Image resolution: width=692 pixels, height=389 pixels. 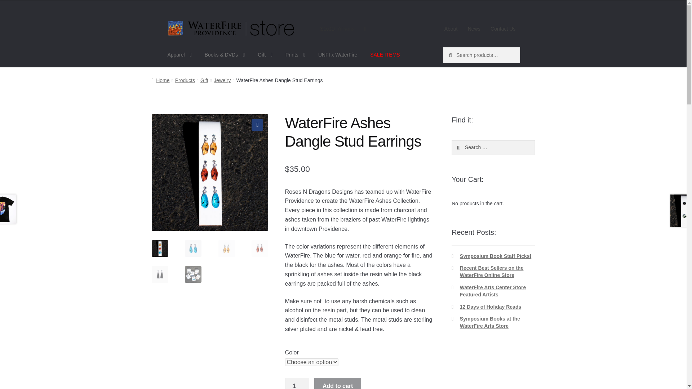 I want to click on Prints, so click(x=295, y=55).